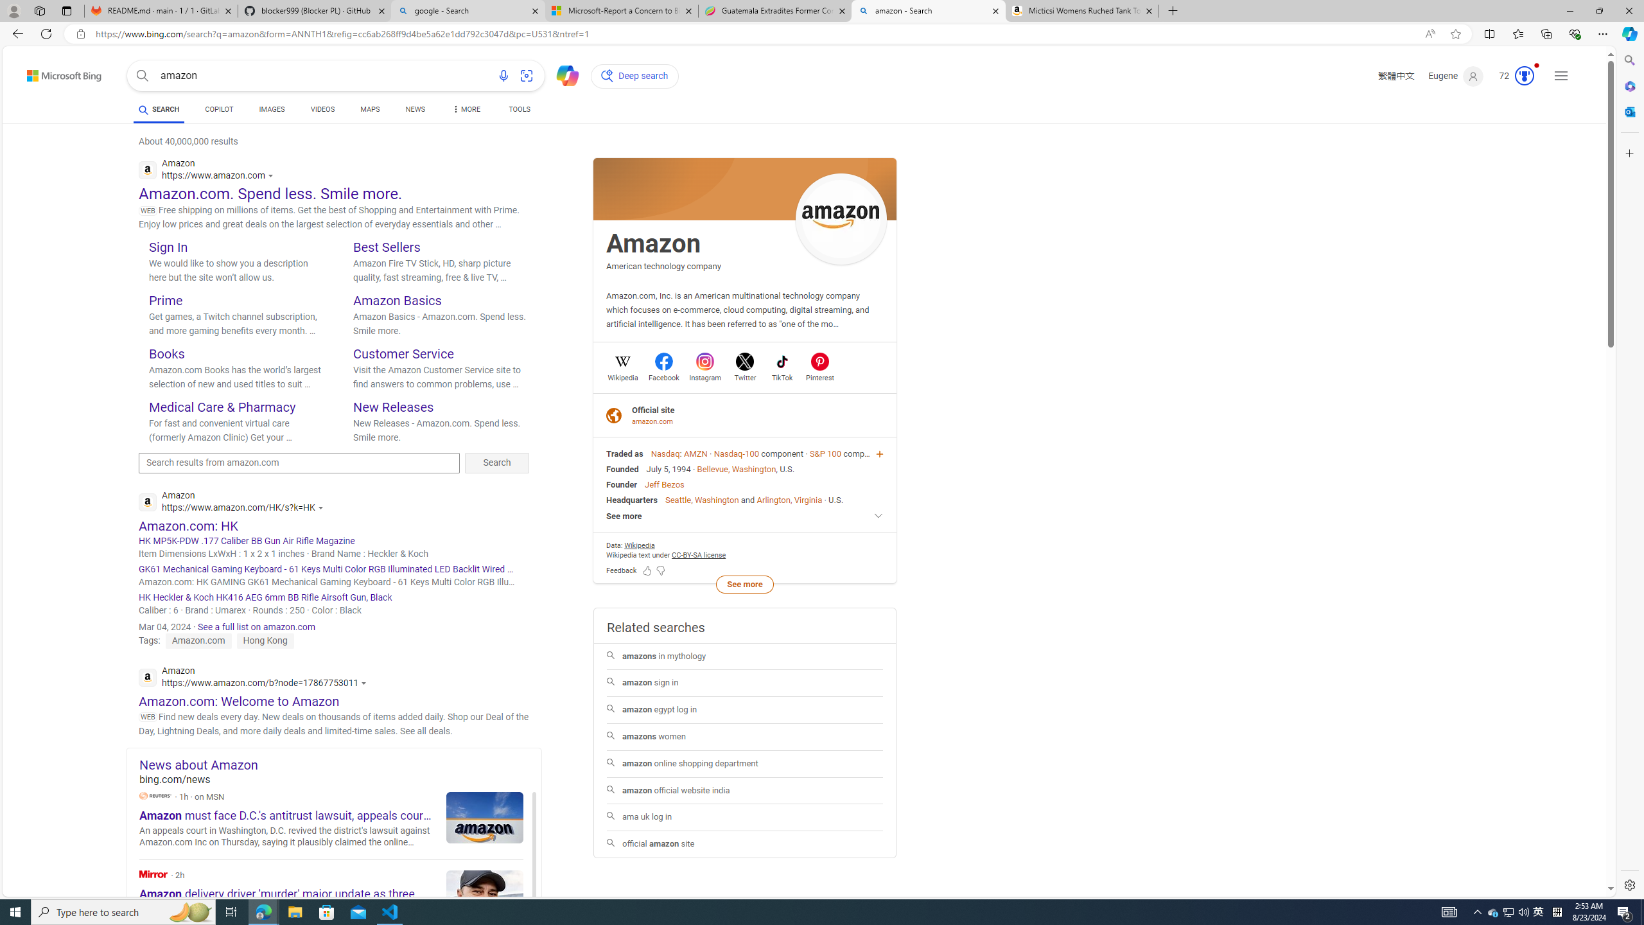 Image resolution: width=1644 pixels, height=925 pixels. Describe the element at coordinates (654, 243) in the screenshot. I see `Amazon` at that location.